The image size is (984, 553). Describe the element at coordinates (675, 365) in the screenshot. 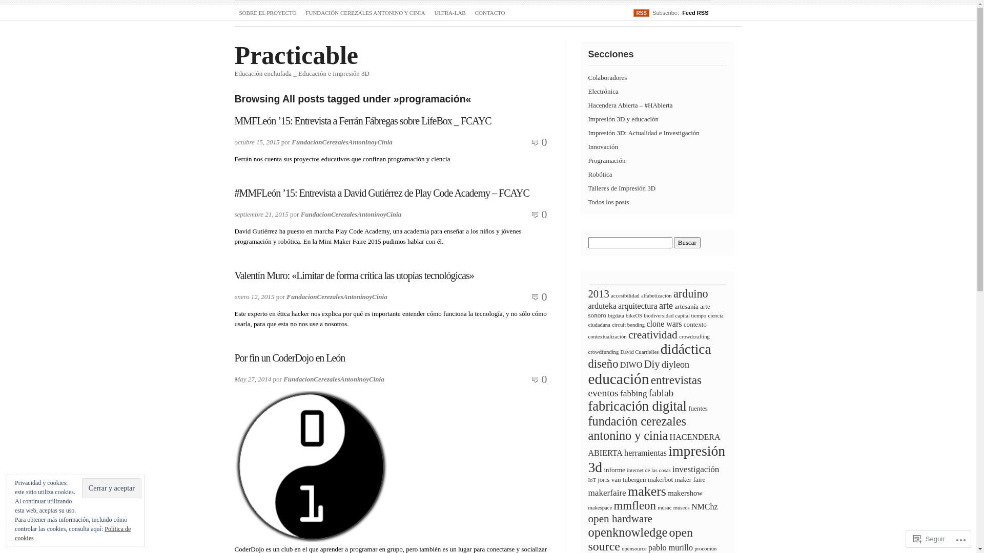

I see `diyleon` at that location.